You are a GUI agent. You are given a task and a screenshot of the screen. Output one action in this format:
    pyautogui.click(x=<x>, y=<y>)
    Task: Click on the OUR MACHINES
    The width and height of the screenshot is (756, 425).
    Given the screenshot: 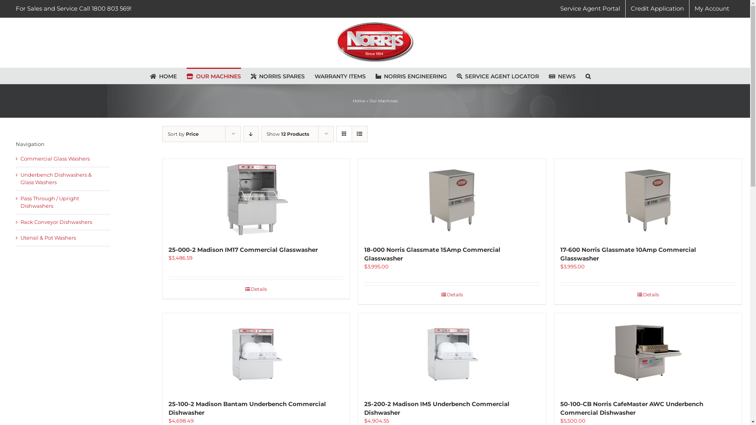 What is the action you would take?
    pyautogui.click(x=214, y=76)
    